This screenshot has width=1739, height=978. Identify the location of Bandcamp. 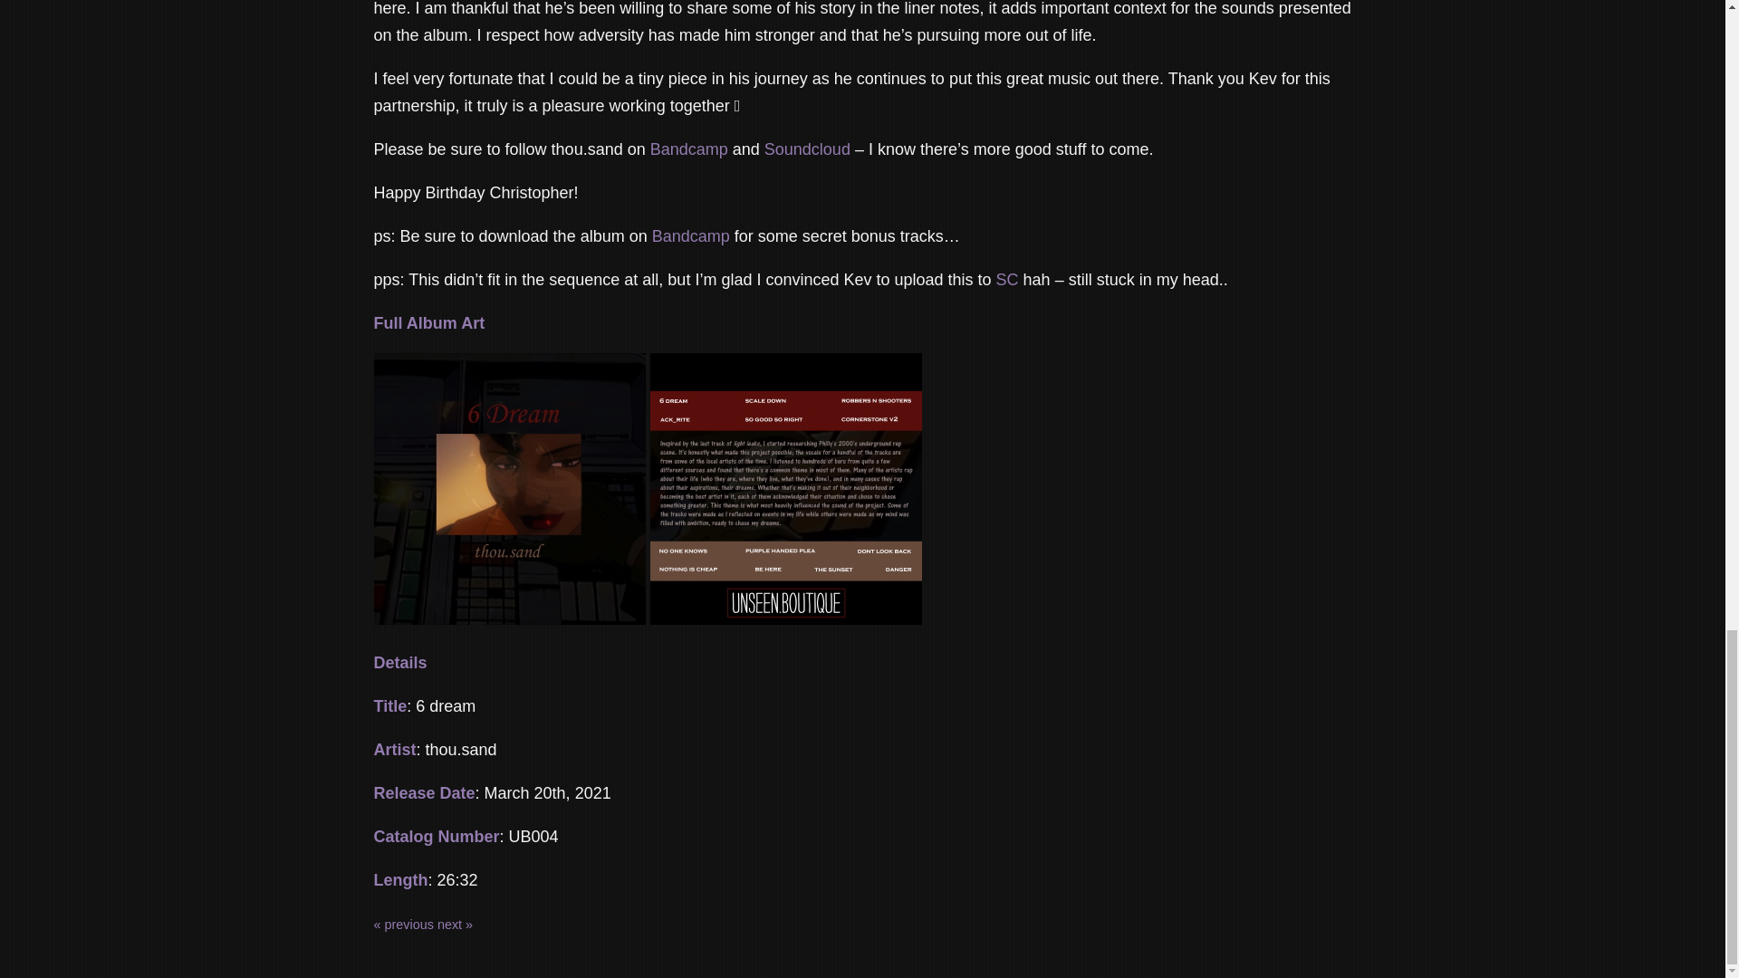
(689, 149).